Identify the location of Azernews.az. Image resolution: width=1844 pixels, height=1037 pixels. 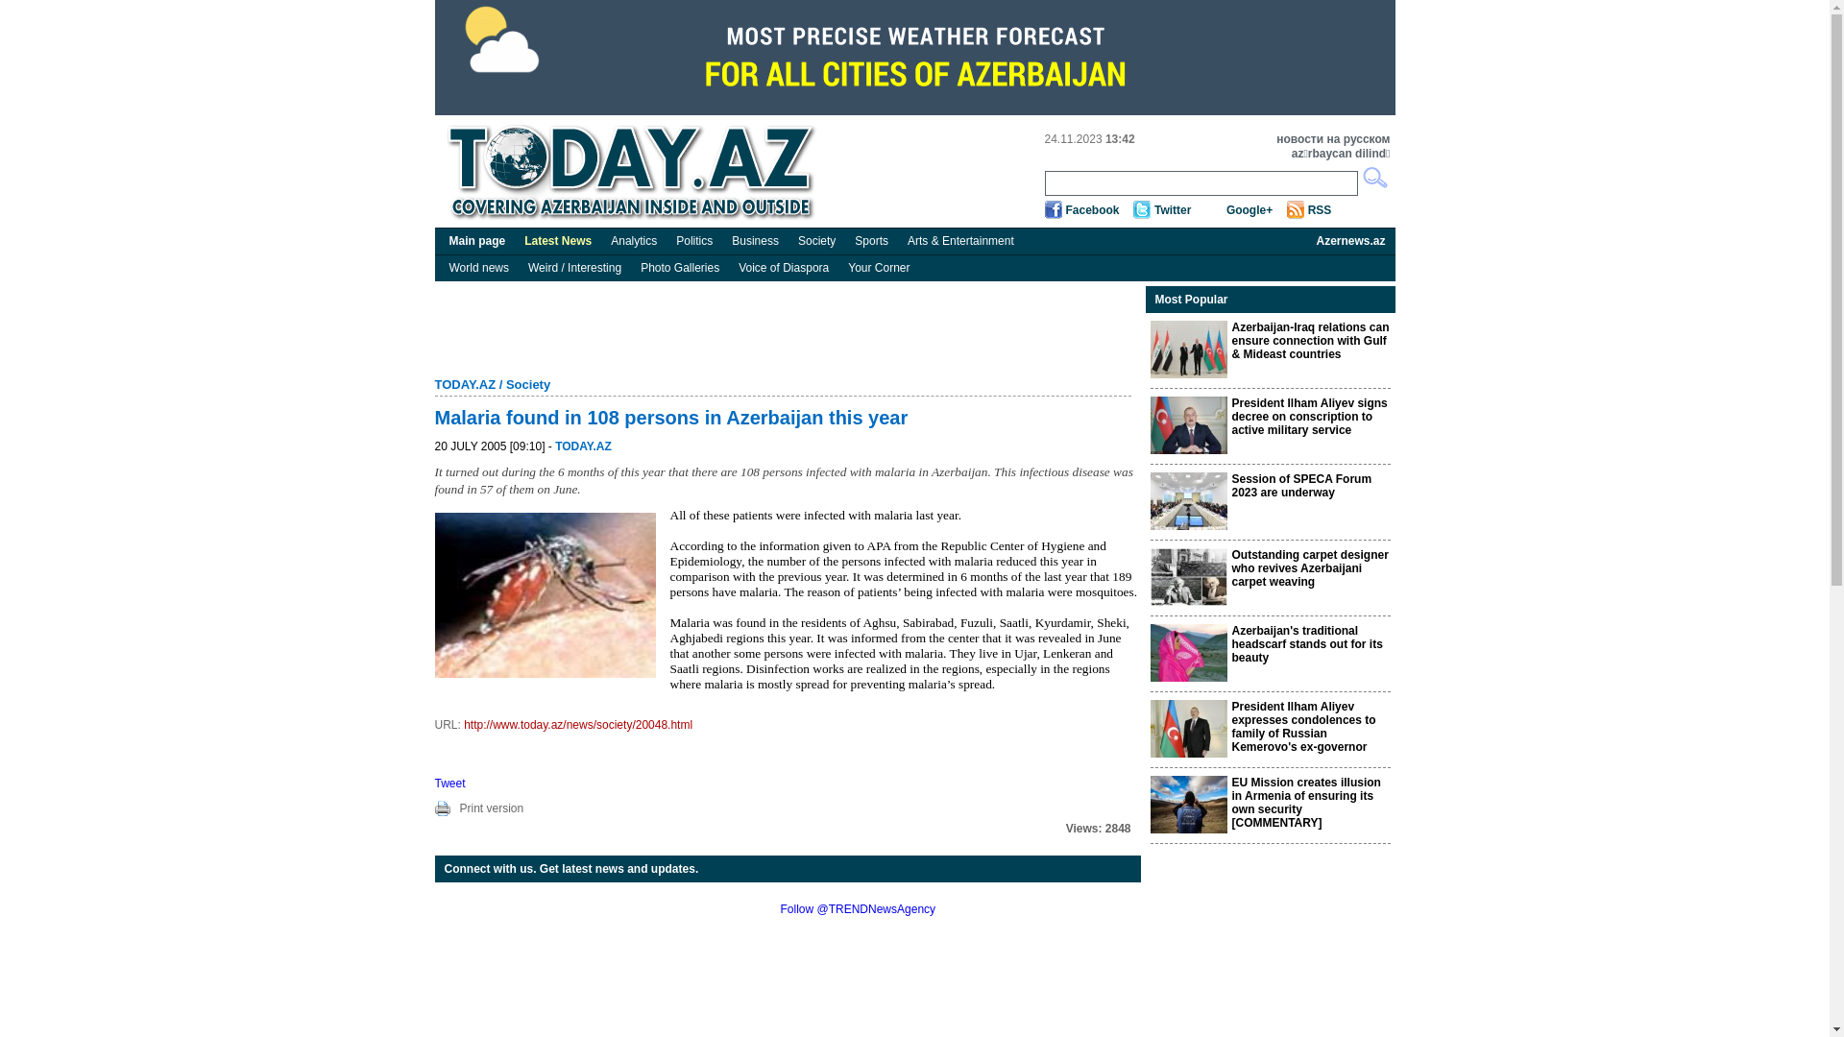
(1350, 241).